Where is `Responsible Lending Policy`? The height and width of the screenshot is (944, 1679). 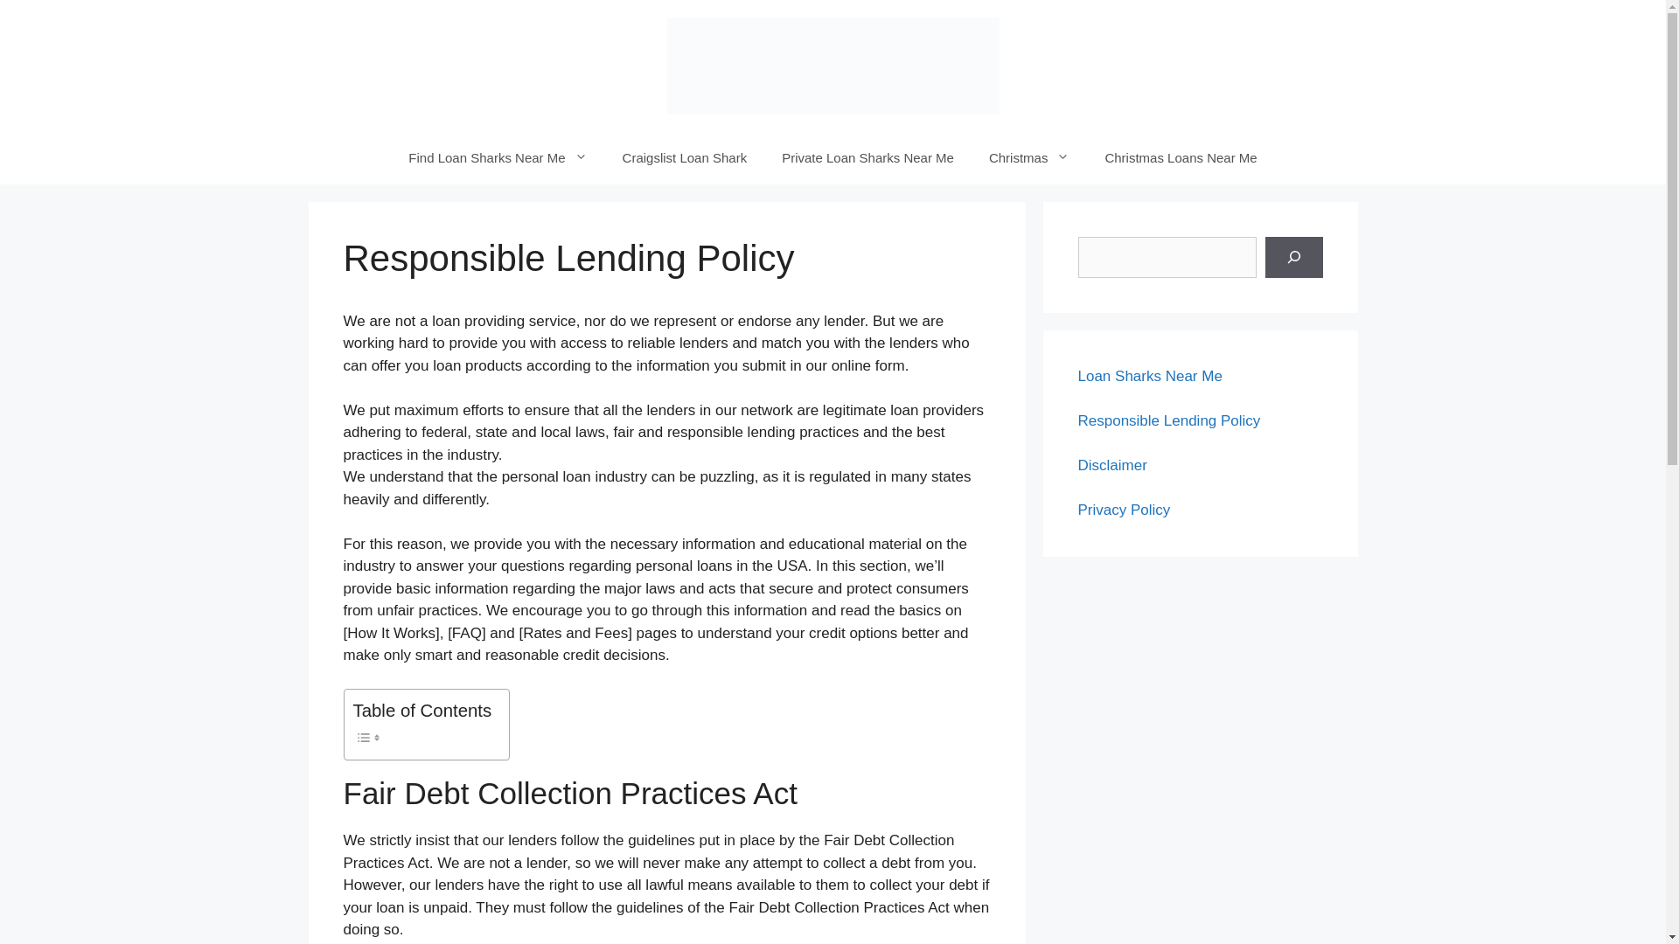 Responsible Lending Policy is located at coordinates (1168, 420).